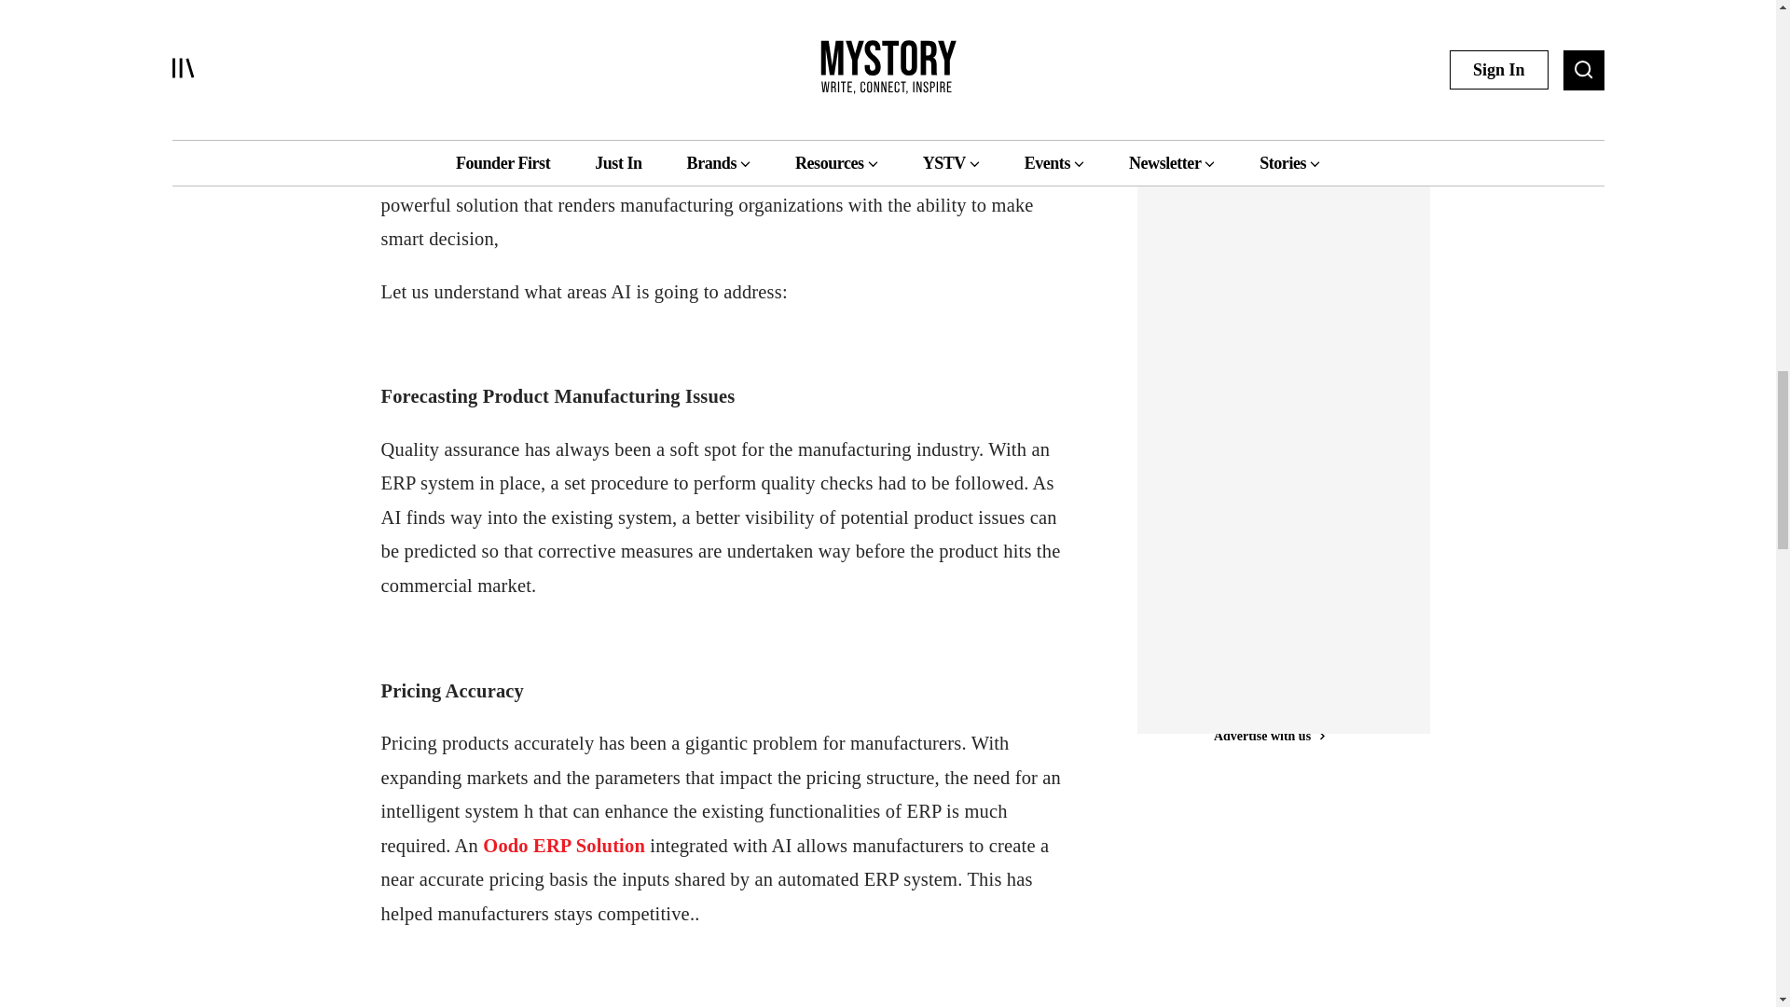  What do you see at coordinates (563, 846) in the screenshot?
I see `Oodo ERP Solution` at bounding box center [563, 846].